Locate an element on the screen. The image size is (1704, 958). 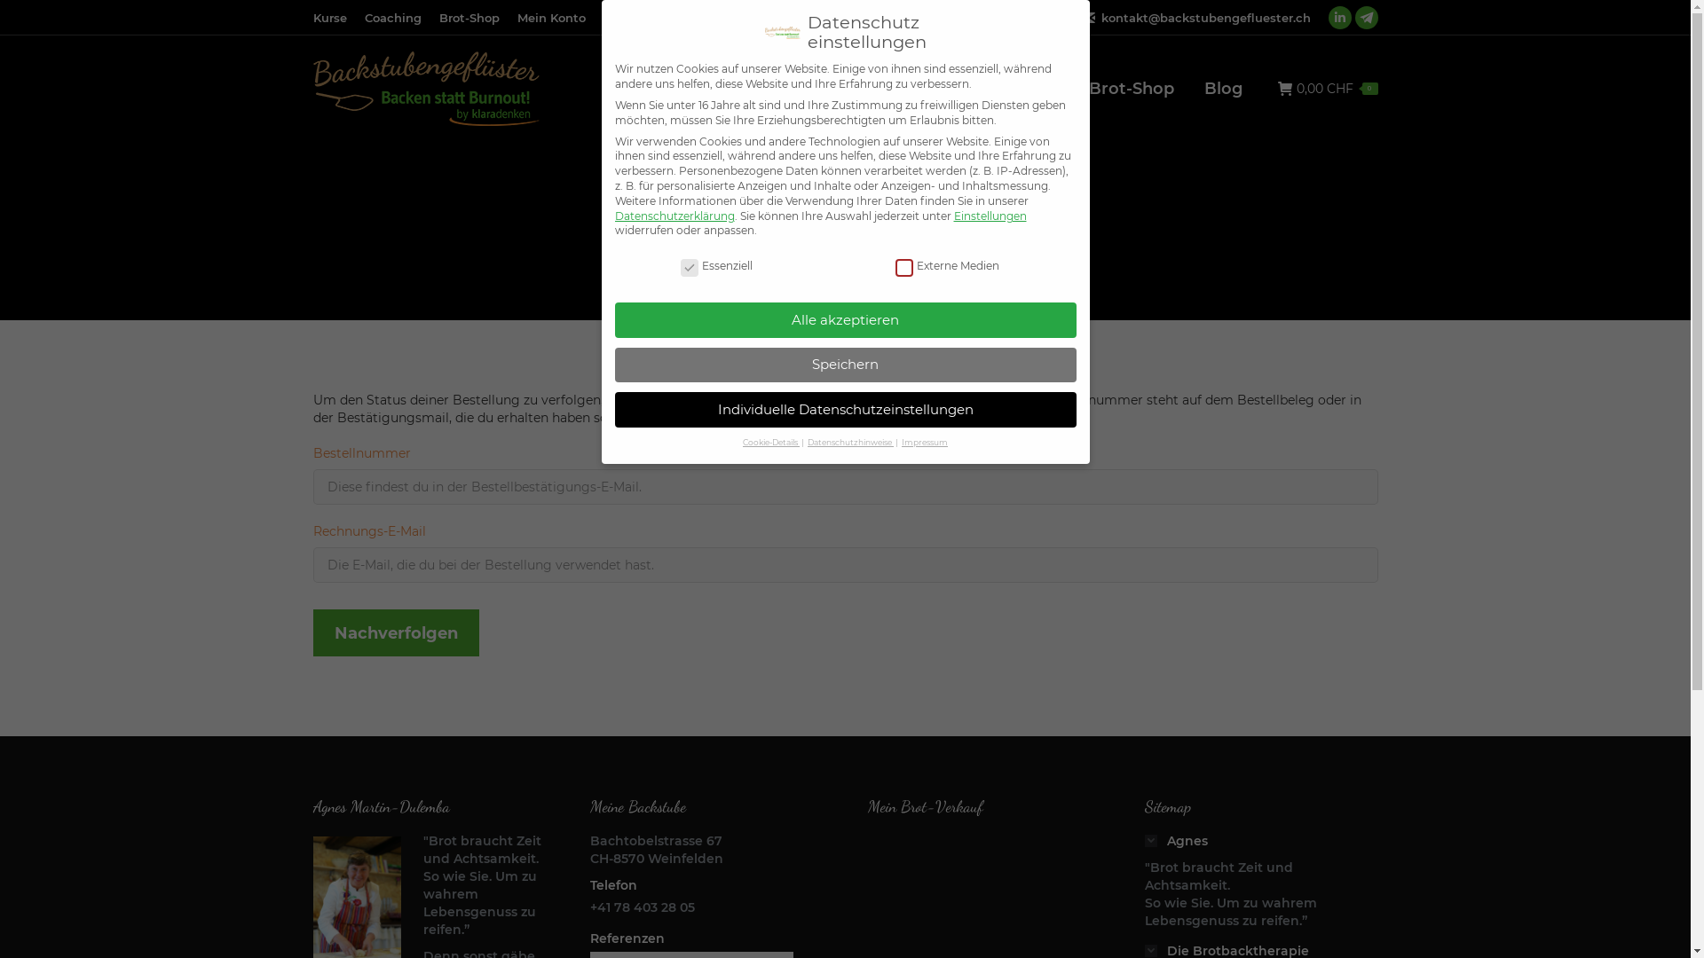
Kurse is located at coordinates (1035, 89).